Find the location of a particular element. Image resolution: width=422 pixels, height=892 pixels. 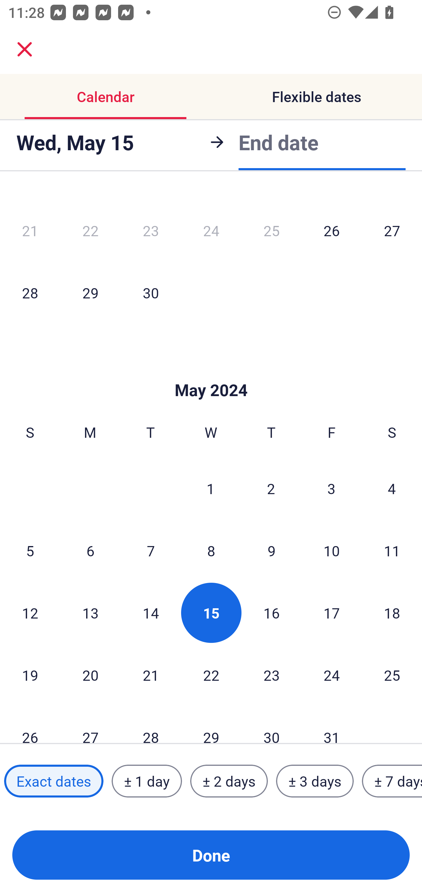

12 Sunday, May 12, 2024 is located at coordinates (30, 613).